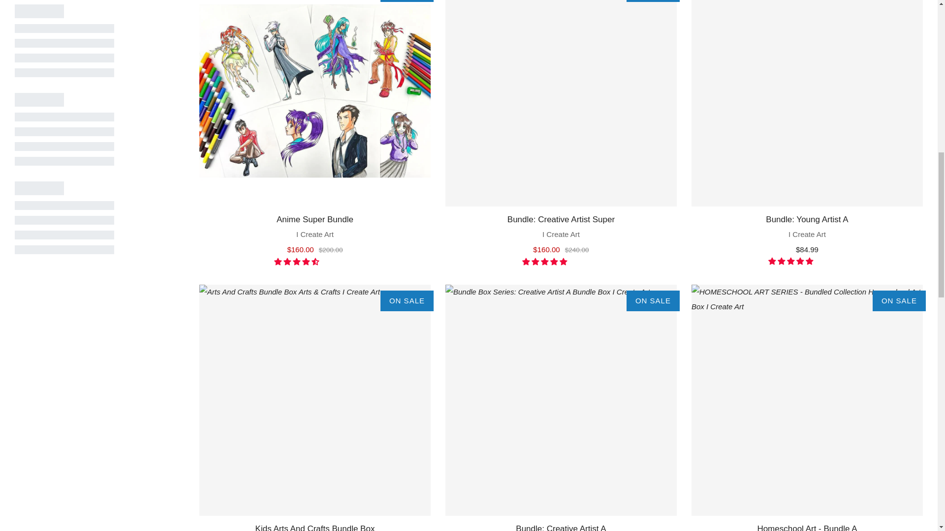 The image size is (945, 531). What do you see at coordinates (807, 526) in the screenshot?
I see `Homeschool Art - Bundle A` at bounding box center [807, 526].